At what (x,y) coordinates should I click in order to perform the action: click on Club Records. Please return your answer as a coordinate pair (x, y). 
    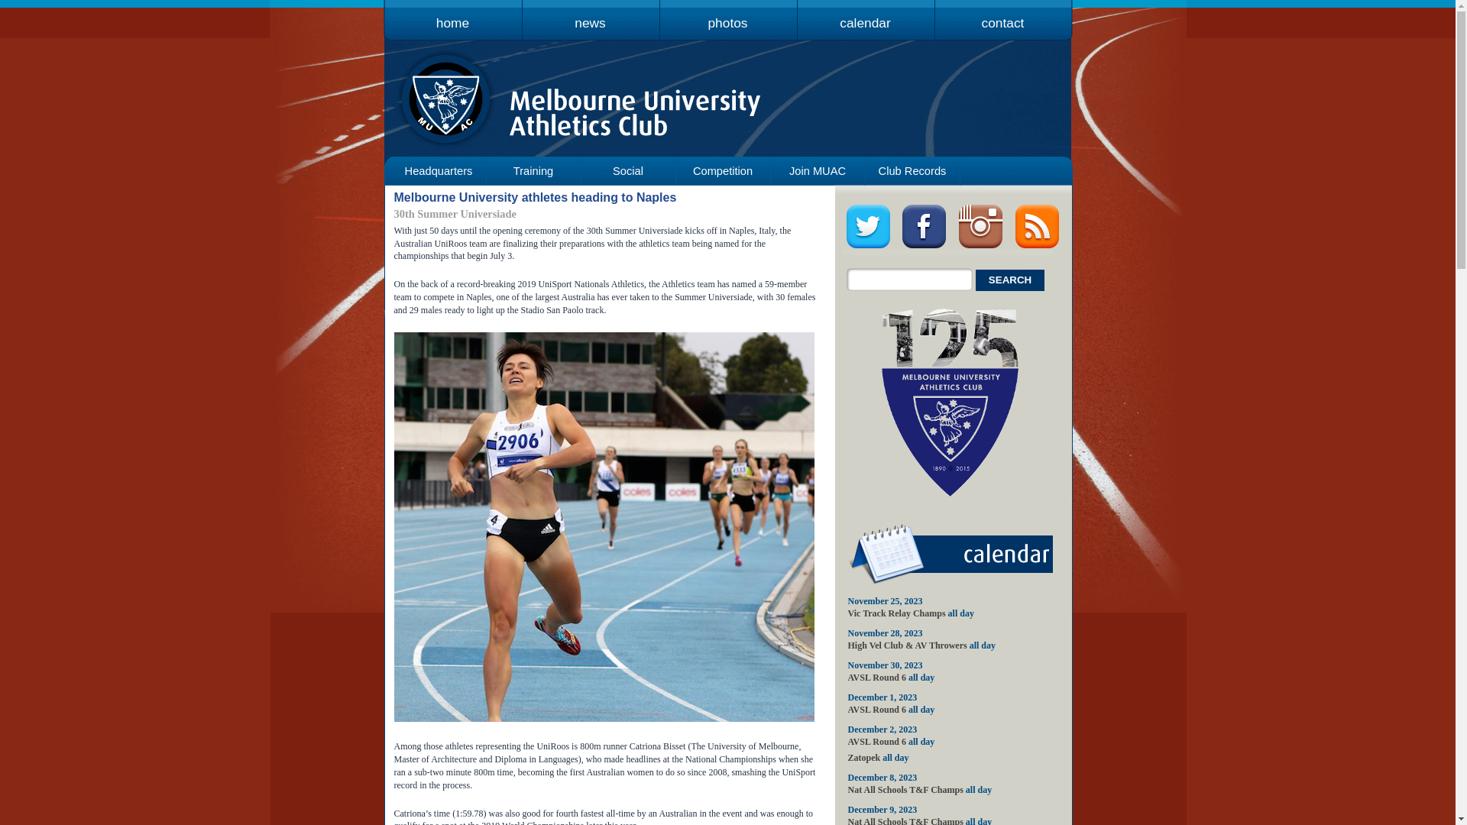
    Looking at the image, I should click on (912, 171).